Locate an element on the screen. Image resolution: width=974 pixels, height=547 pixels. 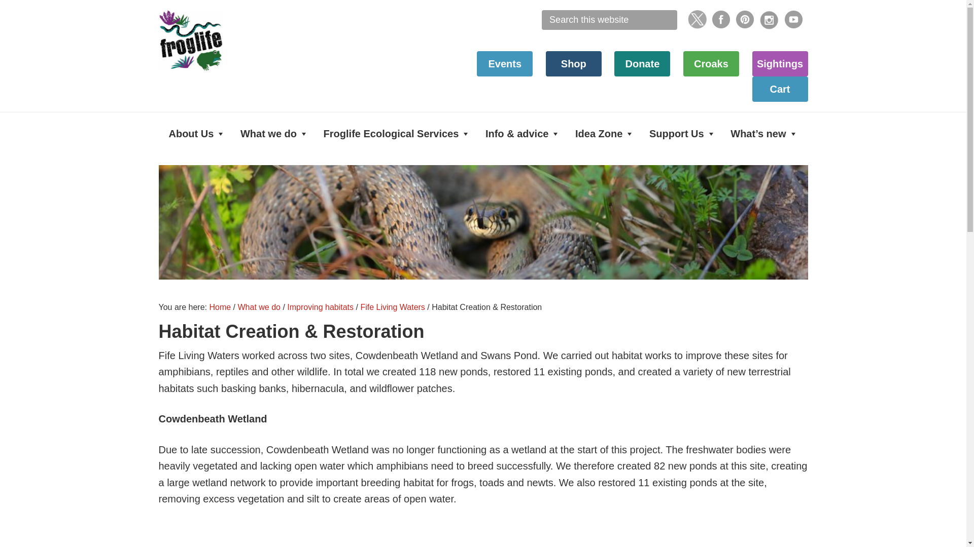
Search this website is located at coordinates (609, 20).